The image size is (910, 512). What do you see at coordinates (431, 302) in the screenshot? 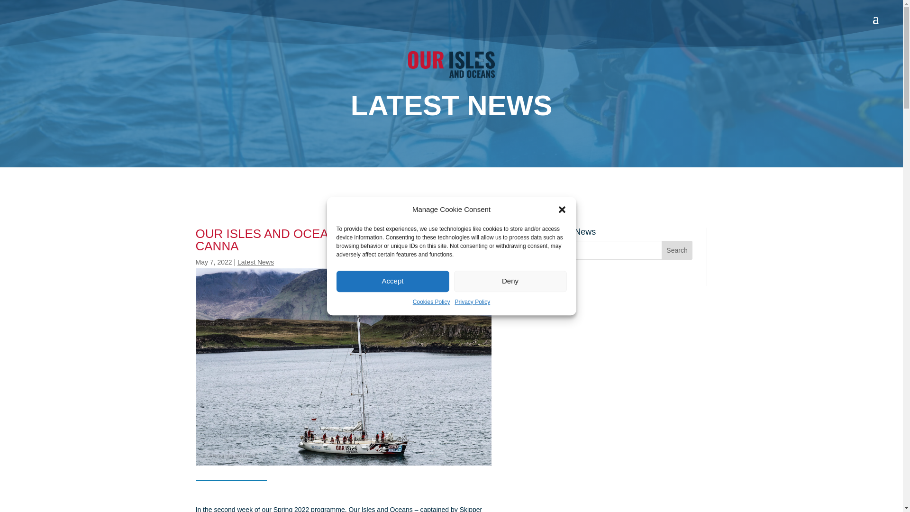
I see `Cookies Policy` at bounding box center [431, 302].